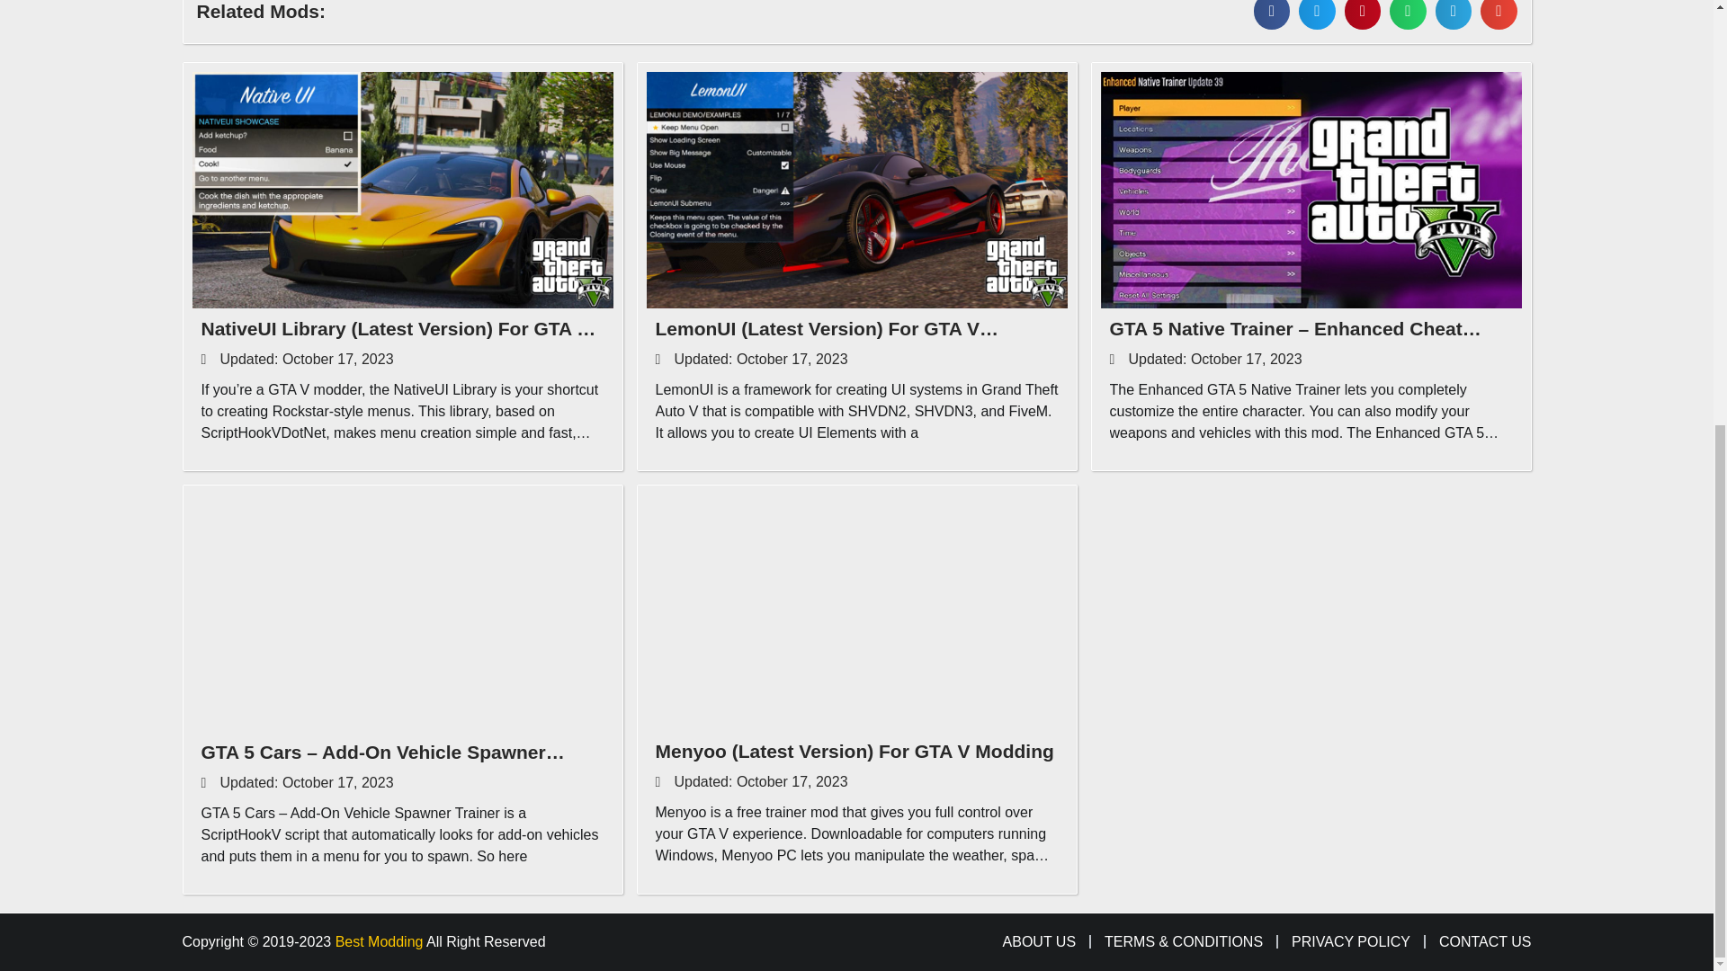 The image size is (1727, 971). I want to click on Best Modding, so click(379, 941).